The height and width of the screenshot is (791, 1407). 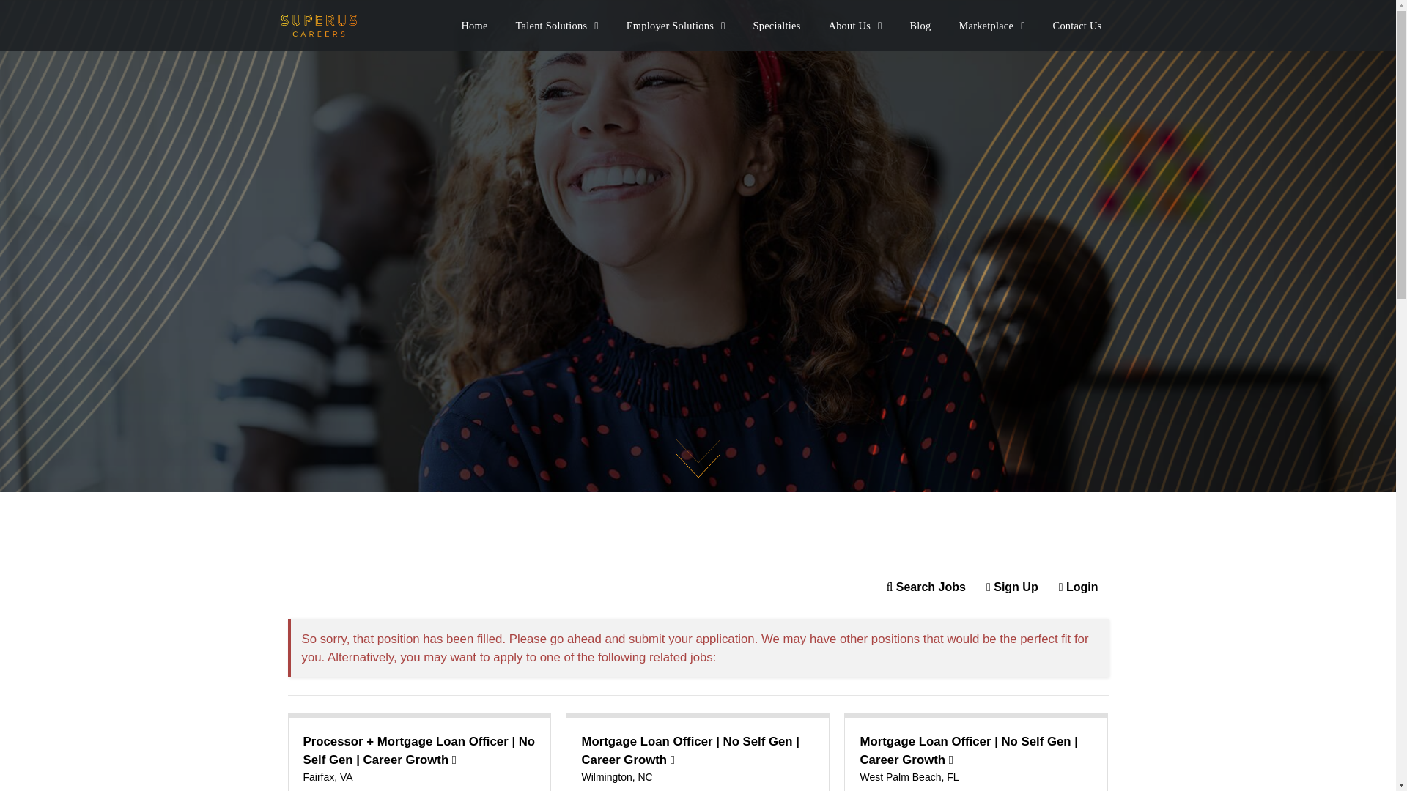 I want to click on Home, so click(x=473, y=25).